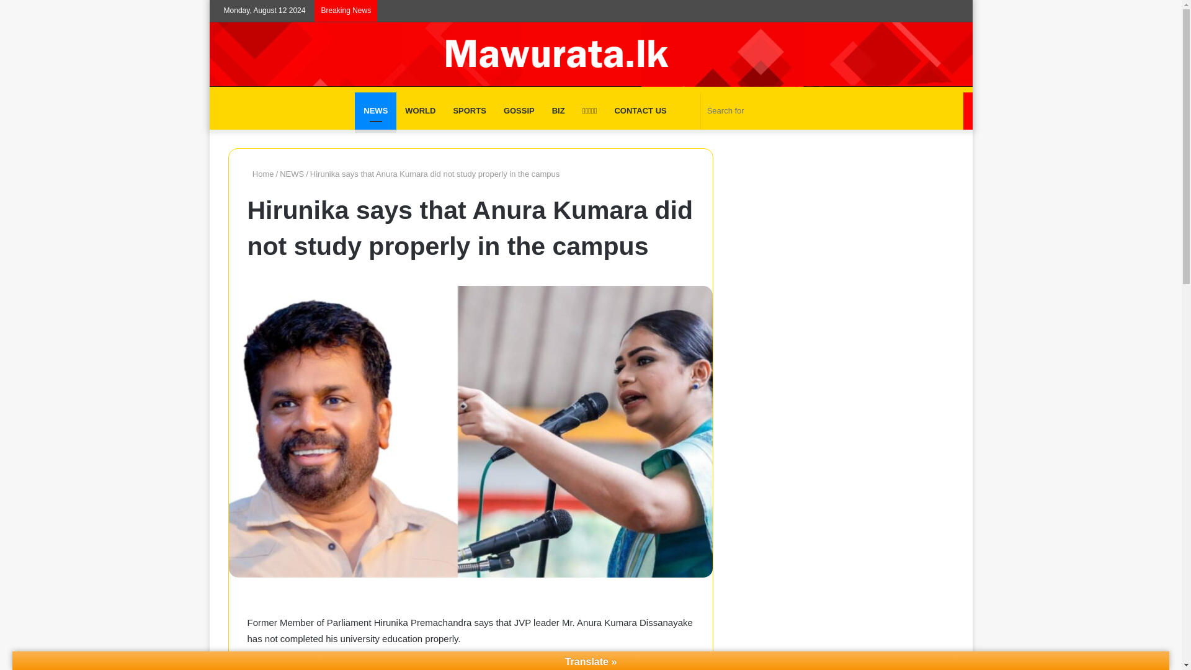  I want to click on Search for, so click(764, 111).